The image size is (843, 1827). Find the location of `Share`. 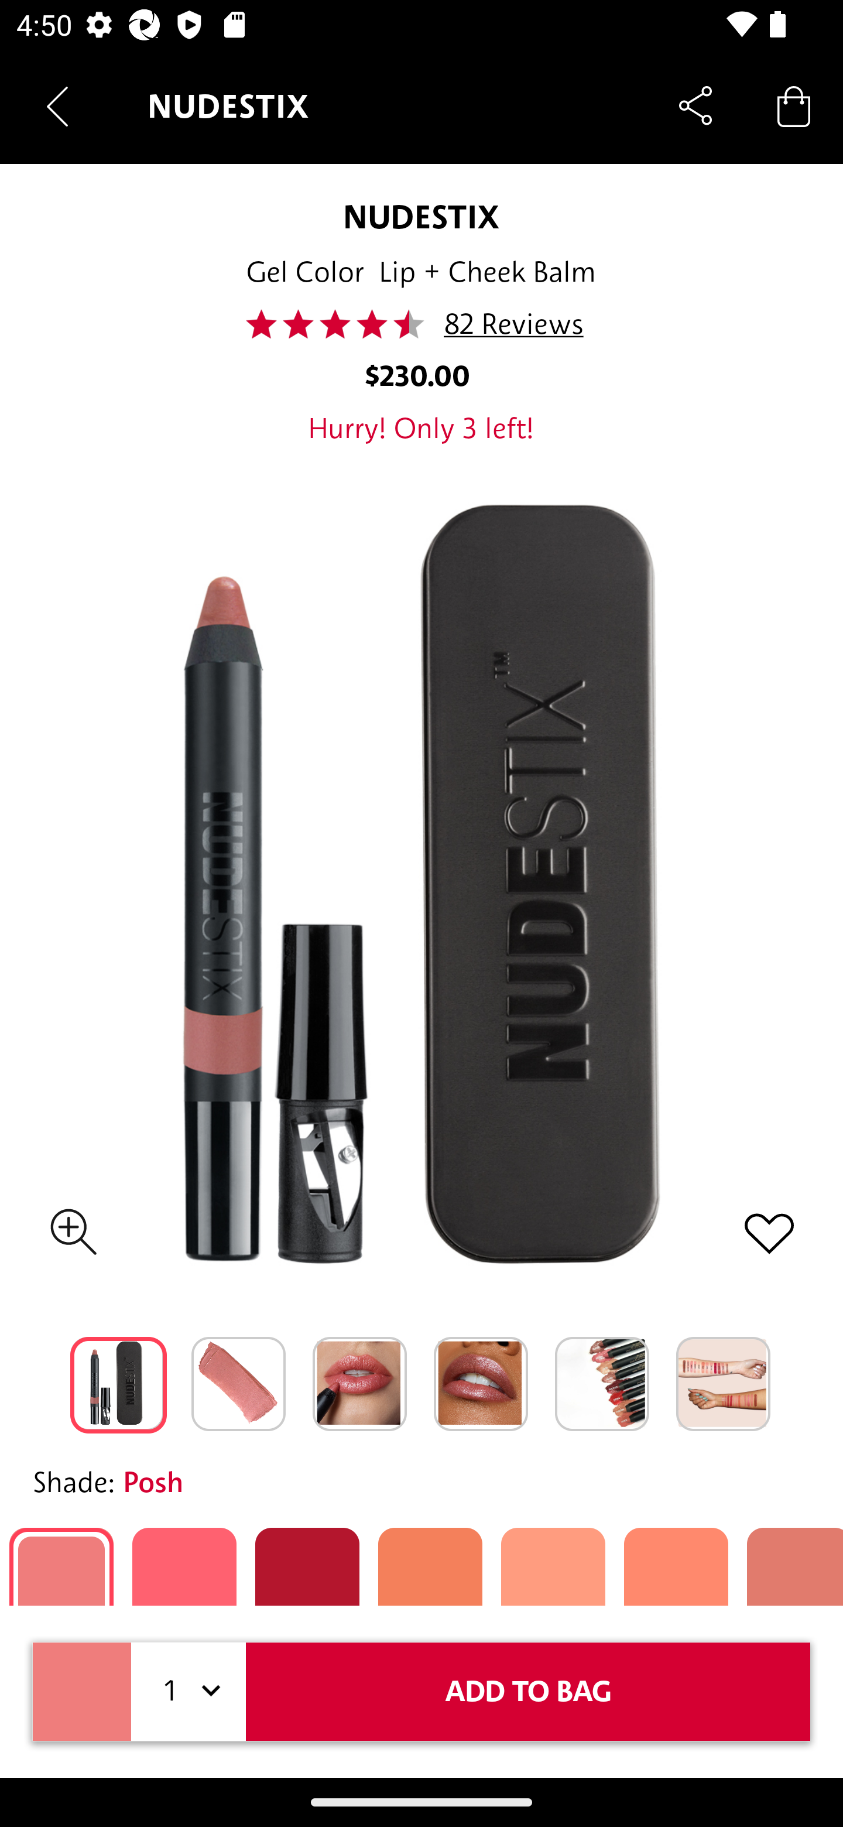

Share is located at coordinates (695, 105).